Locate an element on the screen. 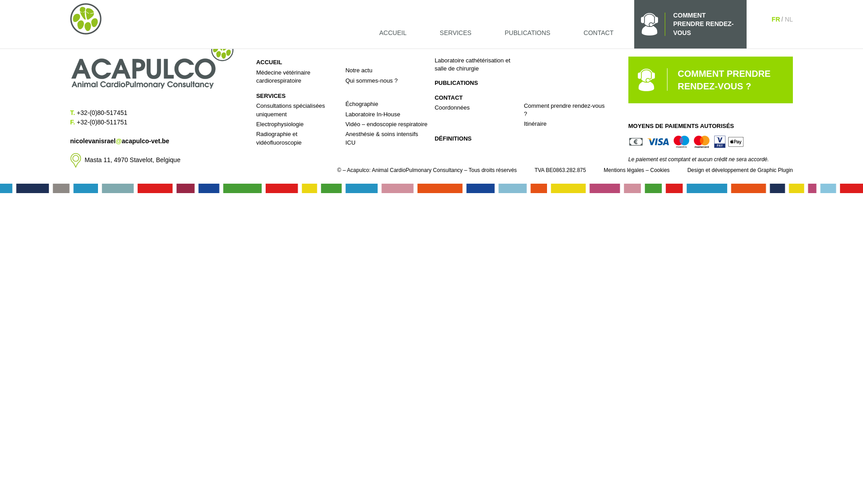  FR is located at coordinates (778, 20).